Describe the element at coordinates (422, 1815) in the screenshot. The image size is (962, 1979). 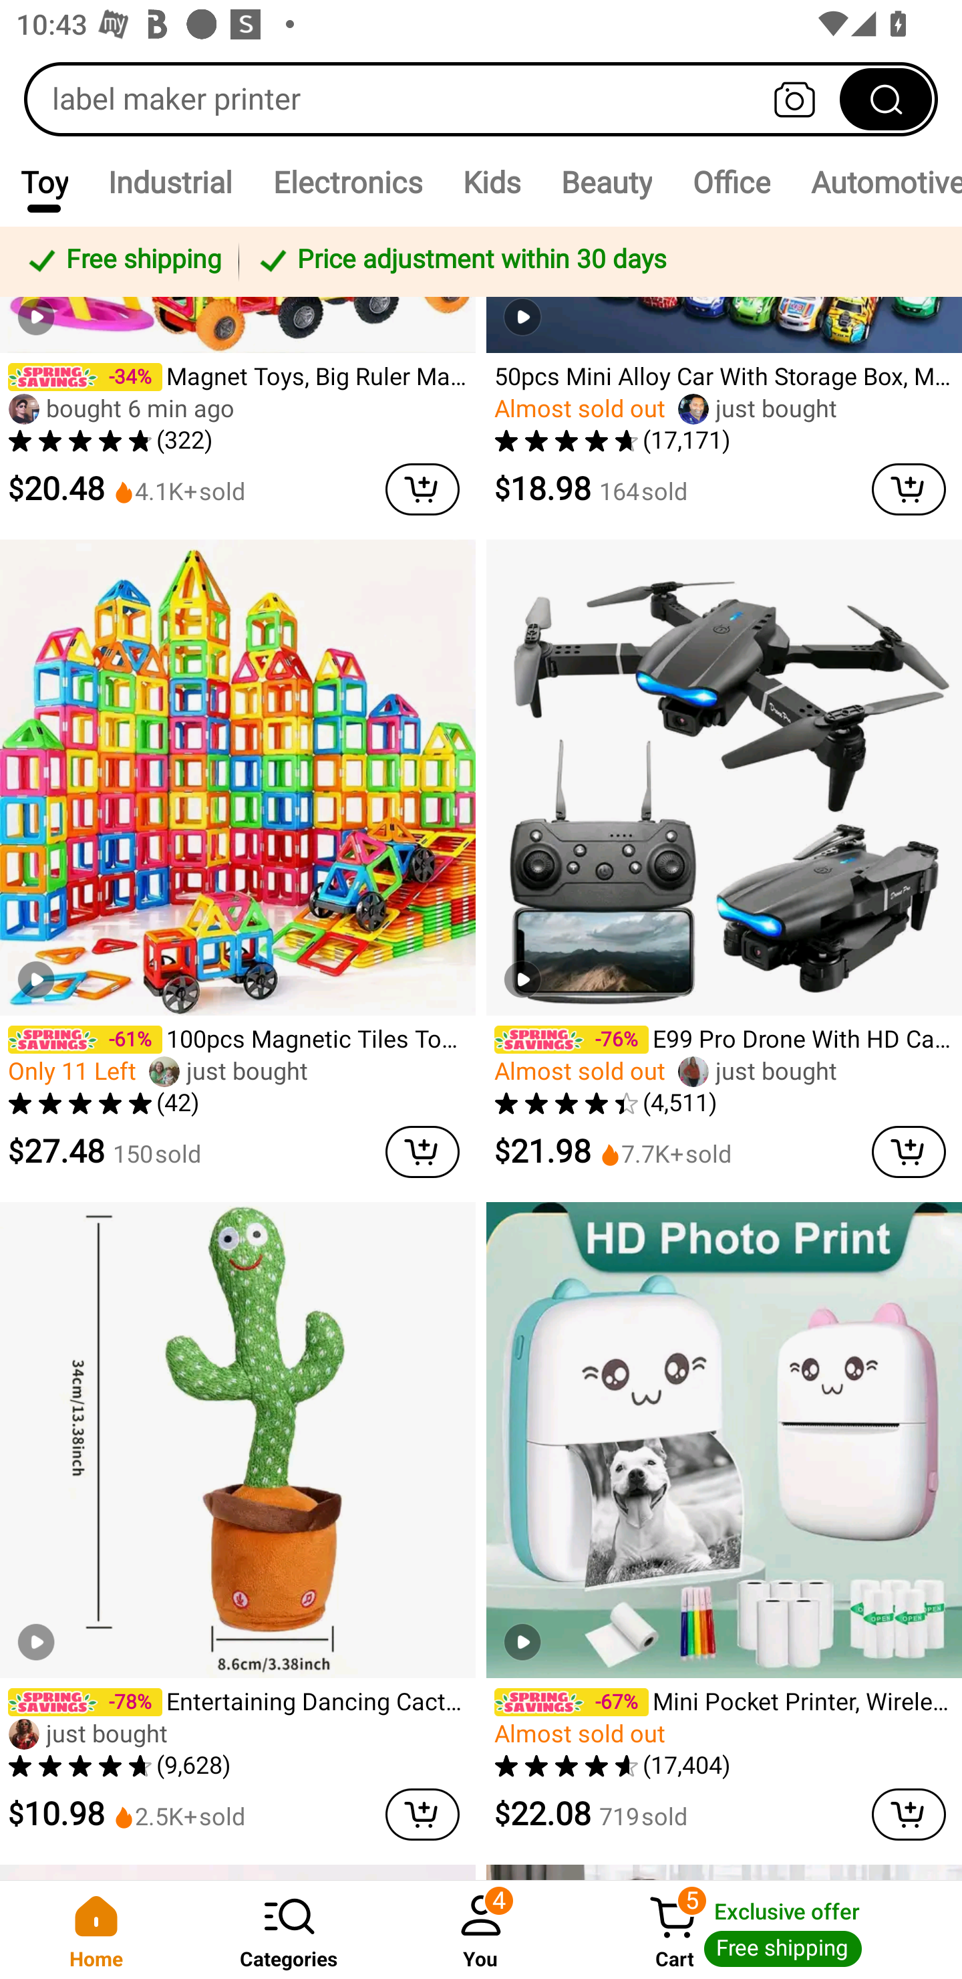
I see `cart delete` at that location.